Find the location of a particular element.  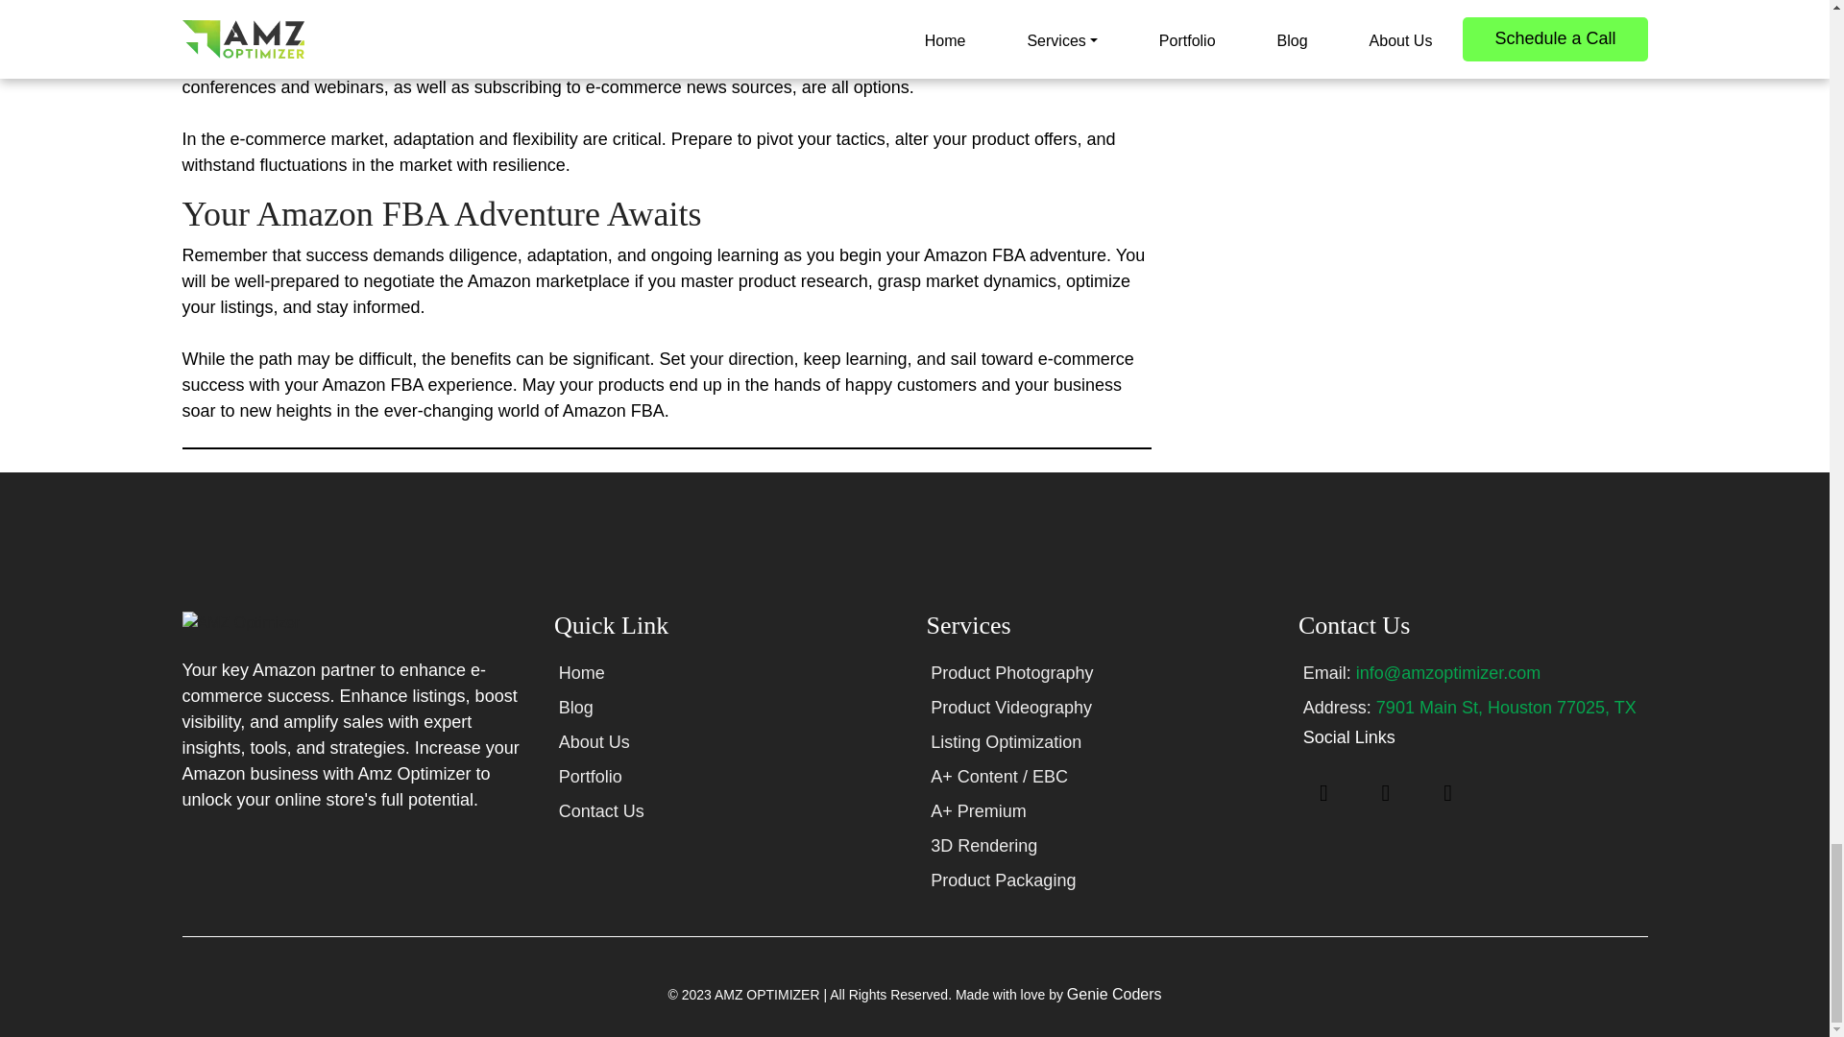

Product Videography is located at coordinates (1010, 707).